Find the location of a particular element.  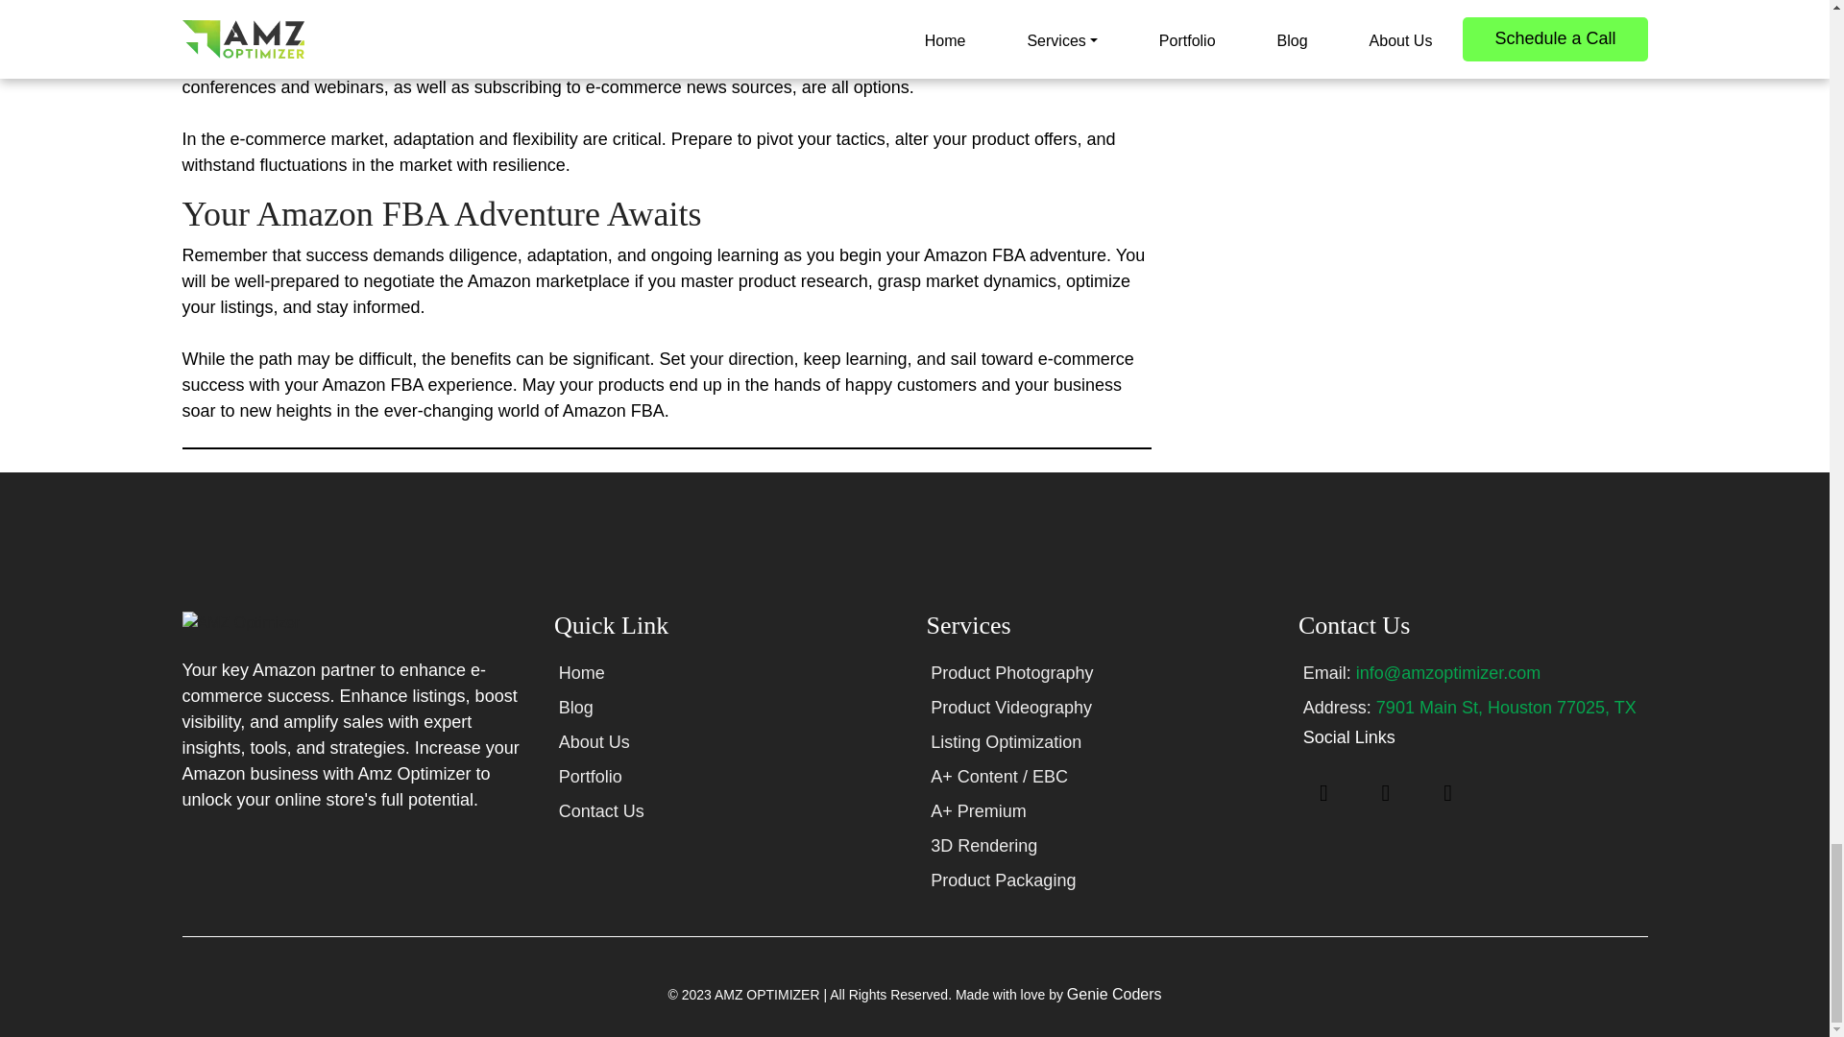

Product Videography is located at coordinates (1010, 707).